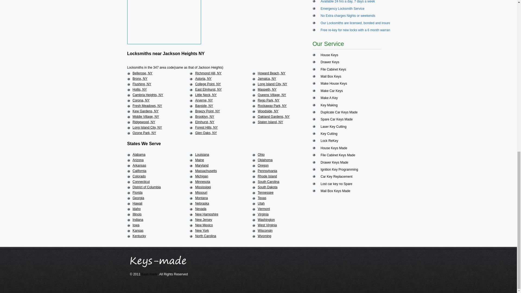 This screenshot has height=293, width=521. Describe the element at coordinates (148, 95) in the screenshot. I see `Cambria Heights, NY` at that location.